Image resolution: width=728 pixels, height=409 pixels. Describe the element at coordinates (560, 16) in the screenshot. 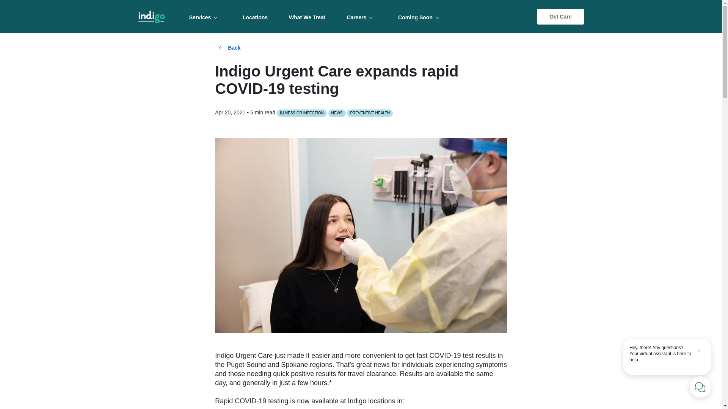

I see `Get Care` at that location.